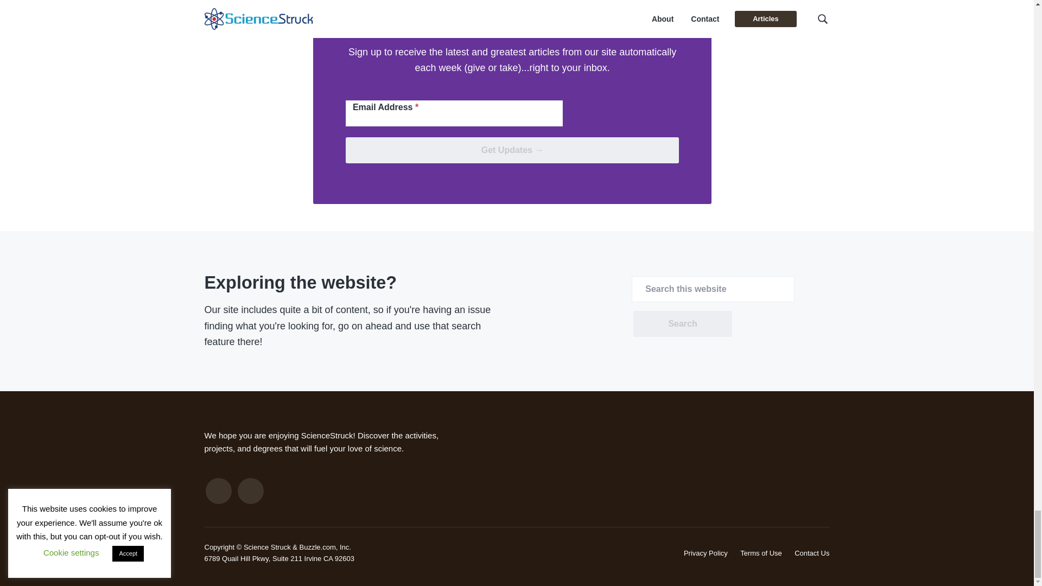  What do you see at coordinates (812, 553) in the screenshot?
I see `Contact Us` at bounding box center [812, 553].